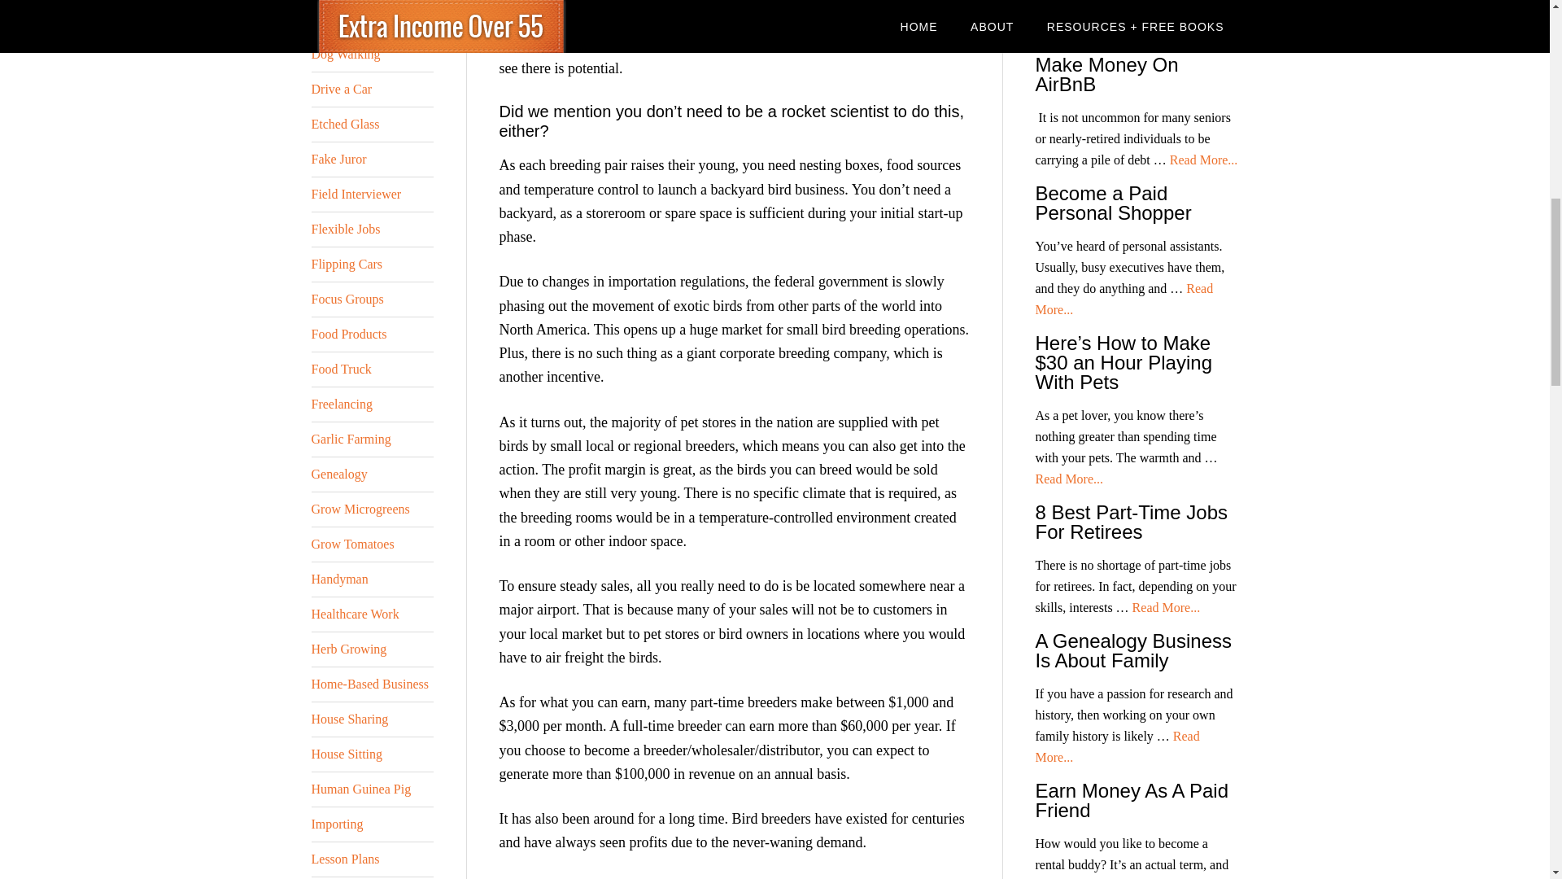  I want to click on Read More..., so click(1132, 21).